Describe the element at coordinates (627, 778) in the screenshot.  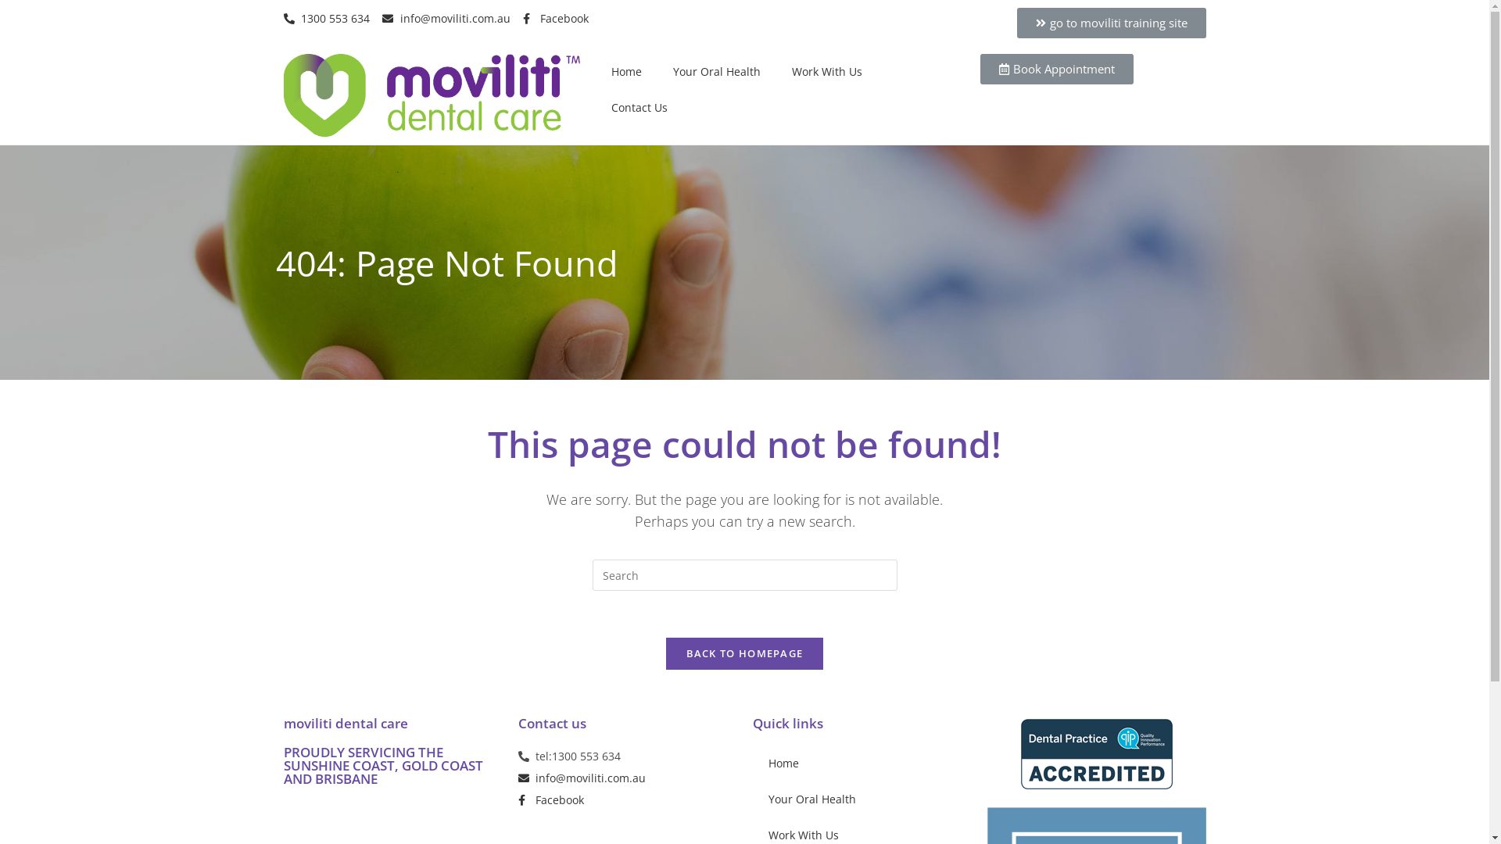
I see `info@moviliti.com.au` at that location.